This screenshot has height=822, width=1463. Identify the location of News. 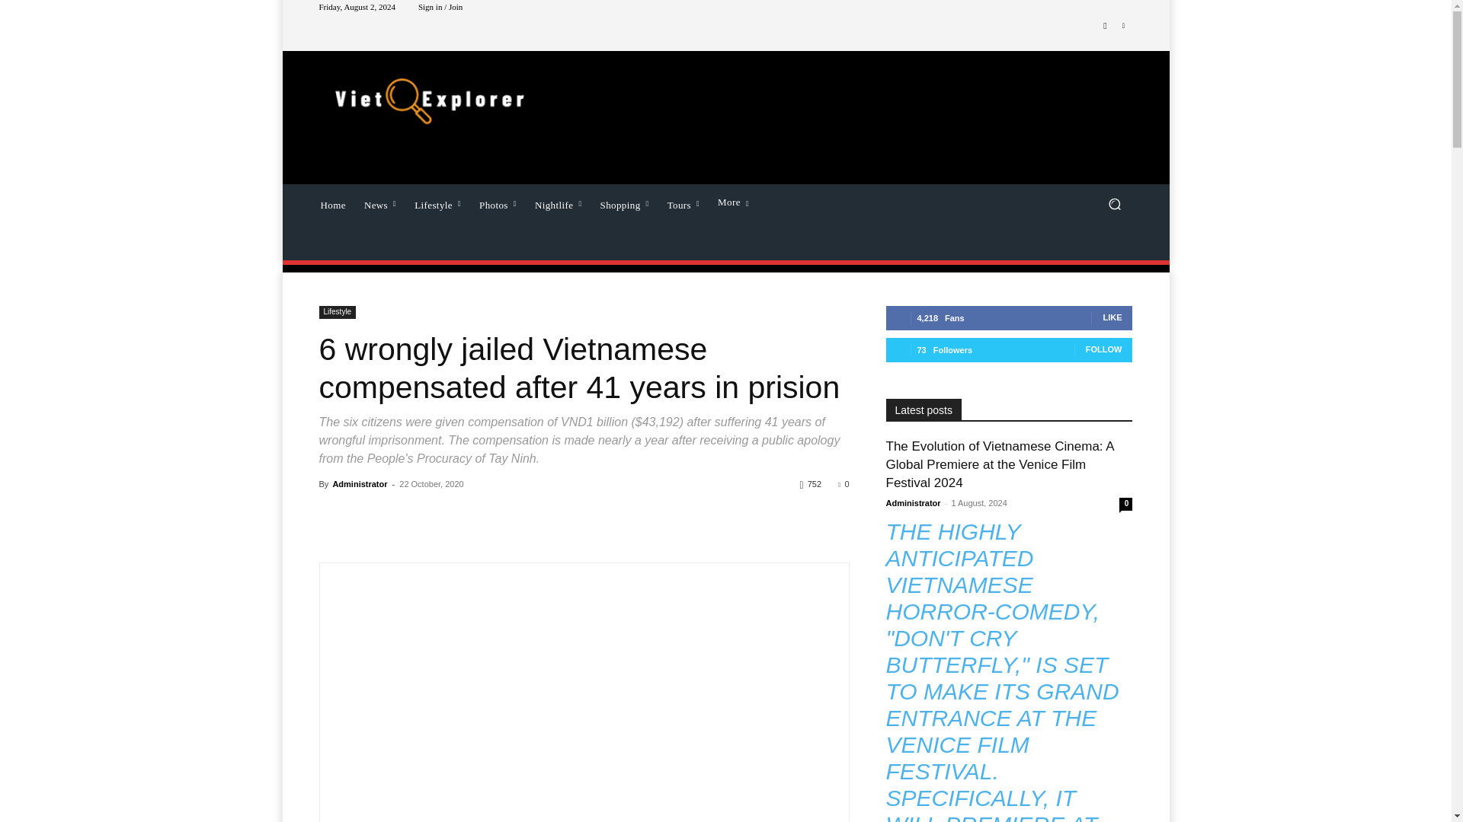
(379, 203).